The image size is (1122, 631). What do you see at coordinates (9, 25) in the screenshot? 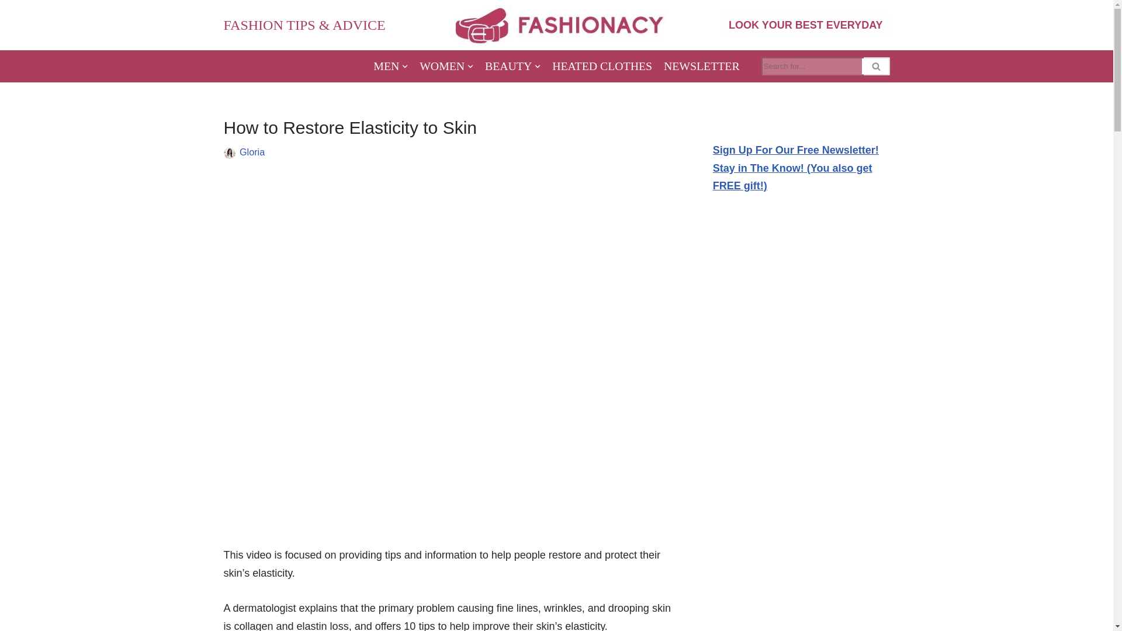
I see `Skip to content` at bounding box center [9, 25].